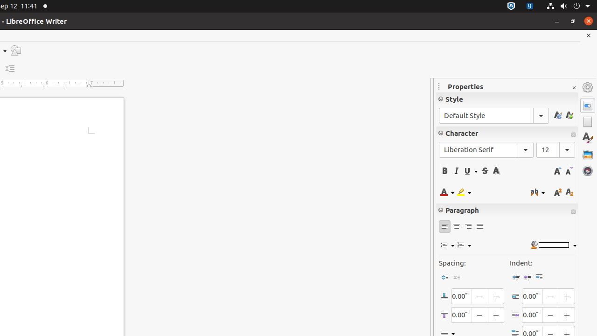 The height and width of the screenshot is (336, 597). What do you see at coordinates (588, 154) in the screenshot?
I see `Gallery` at bounding box center [588, 154].